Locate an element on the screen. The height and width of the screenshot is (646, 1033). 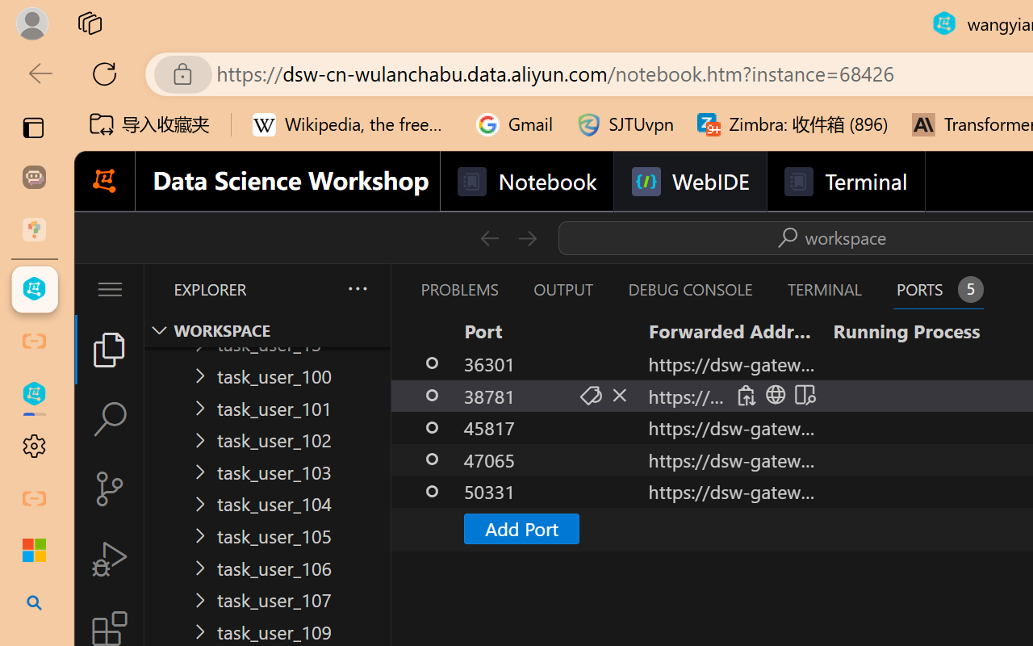
wangyian_webcrawler - DSW is located at coordinates (34, 394).